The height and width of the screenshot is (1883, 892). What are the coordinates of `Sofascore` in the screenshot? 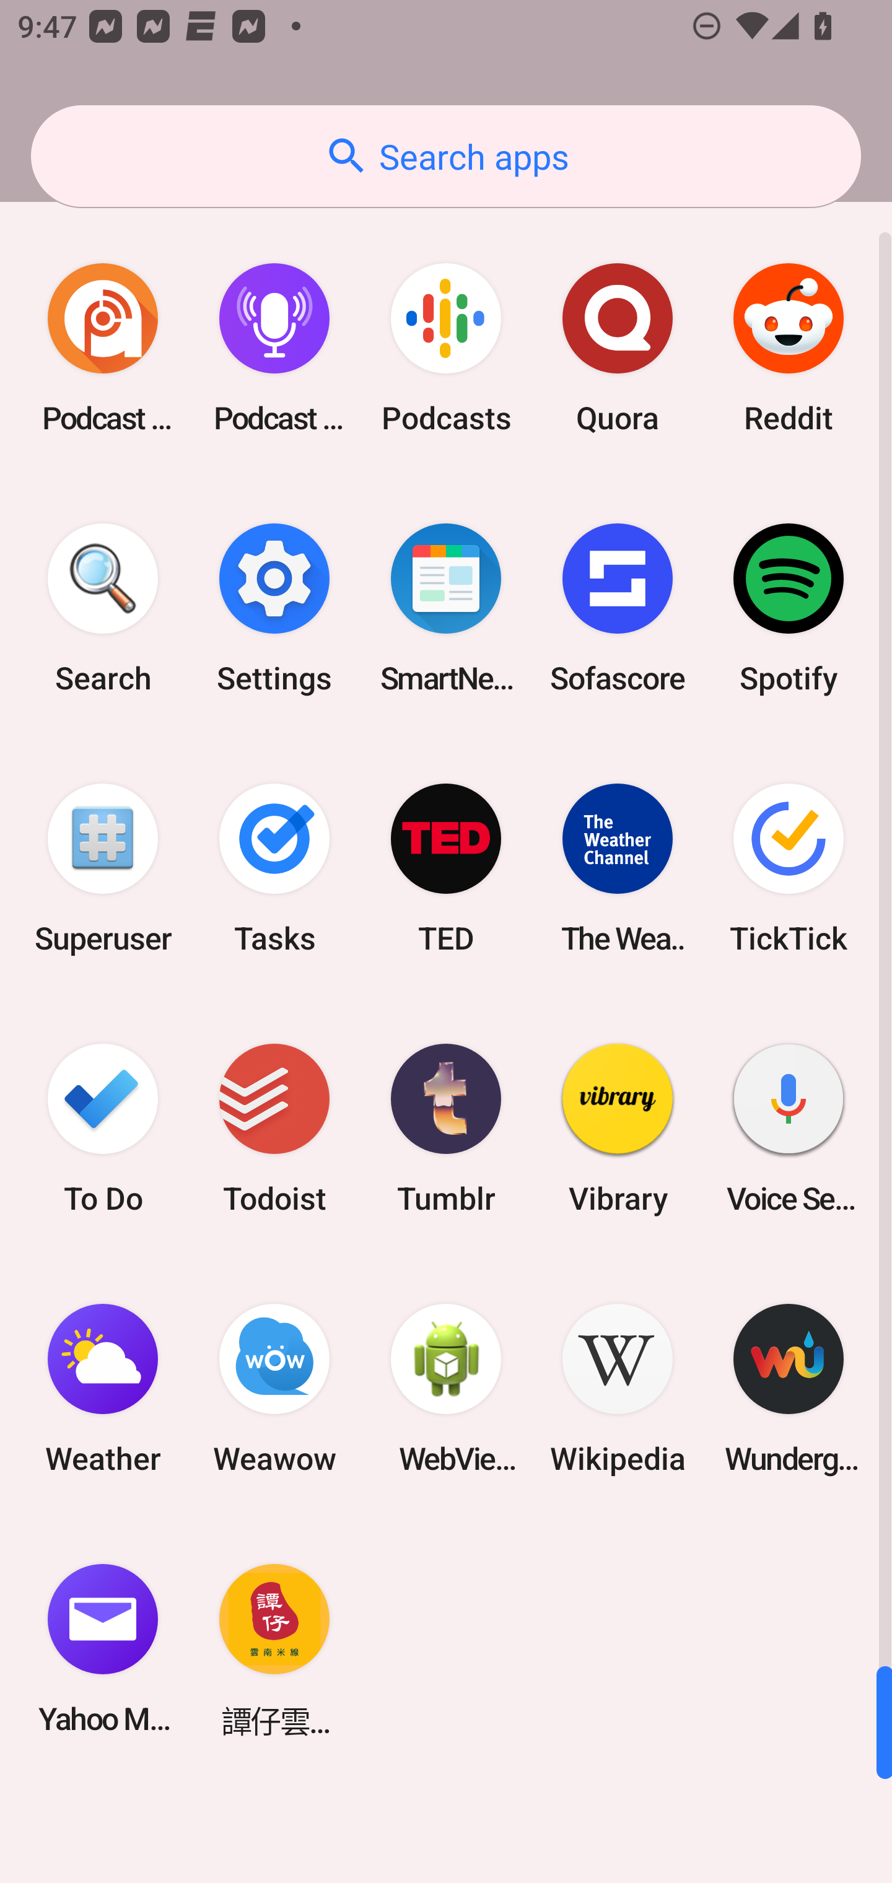 It's located at (617, 608).